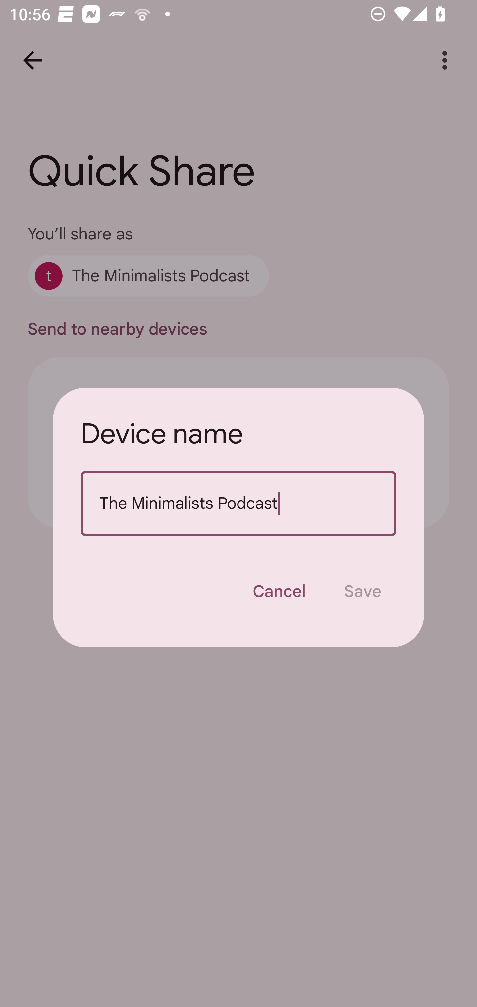 This screenshot has height=1007, width=477. What do you see at coordinates (362, 592) in the screenshot?
I see `Save` at bounding box center [362, 592].